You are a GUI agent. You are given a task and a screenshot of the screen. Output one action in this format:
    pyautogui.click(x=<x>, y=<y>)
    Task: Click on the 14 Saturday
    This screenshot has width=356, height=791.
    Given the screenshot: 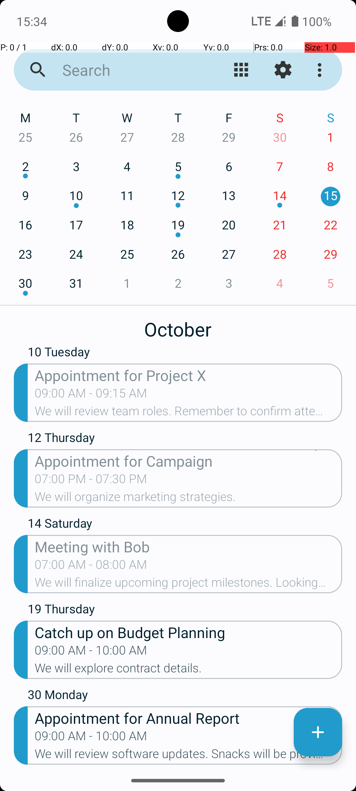 What is the action you would take?
    pyautogui.click(x=185, y=525)
    